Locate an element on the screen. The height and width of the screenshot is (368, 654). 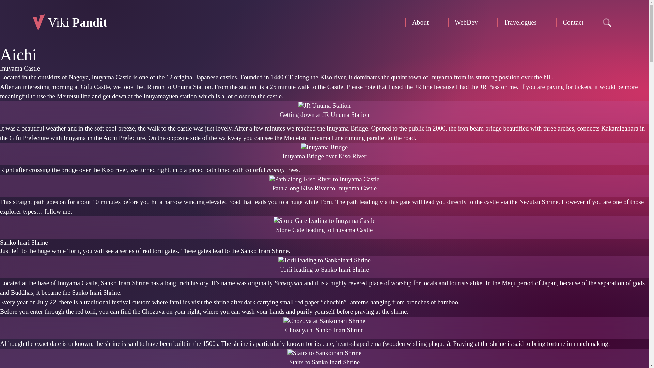
Contact is located at coordinates (570, 22).